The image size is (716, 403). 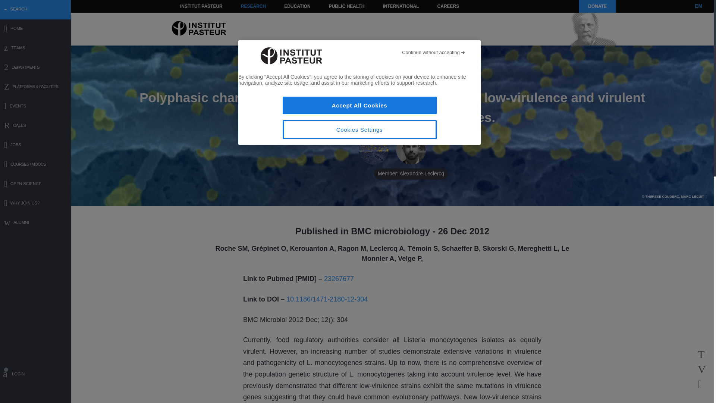 What do you see at coordinates (401, 6) in the screenshot?
I see `INTERNATIONAL` at bounding box center [401, 6].